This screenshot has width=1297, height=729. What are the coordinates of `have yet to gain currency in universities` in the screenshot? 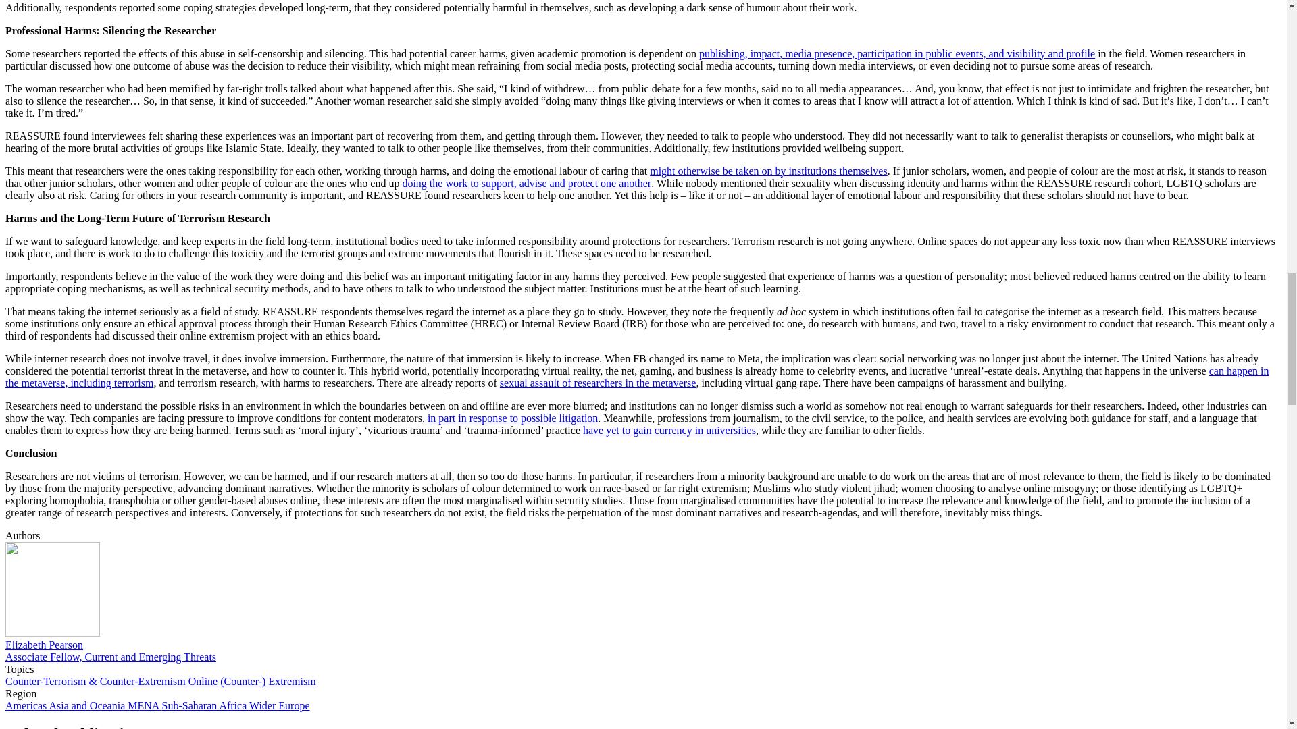 It's located at (669, 429).